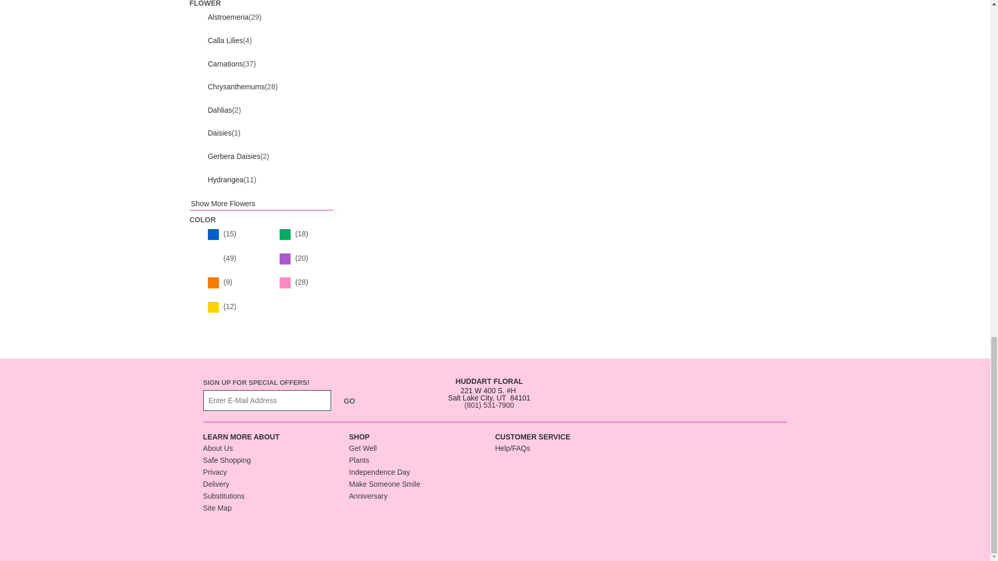 The width and height of the screenshot is (998, 561). I want to click on go, so click(349, 400).